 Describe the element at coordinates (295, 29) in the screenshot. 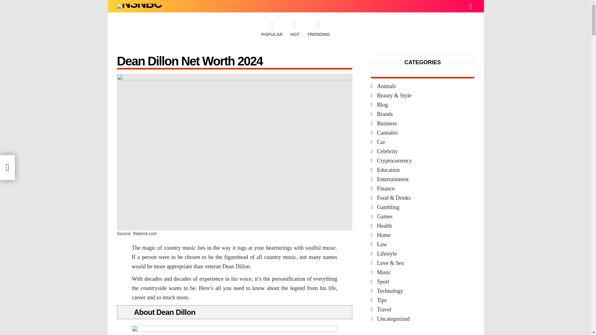

I see `HOT` at that location.